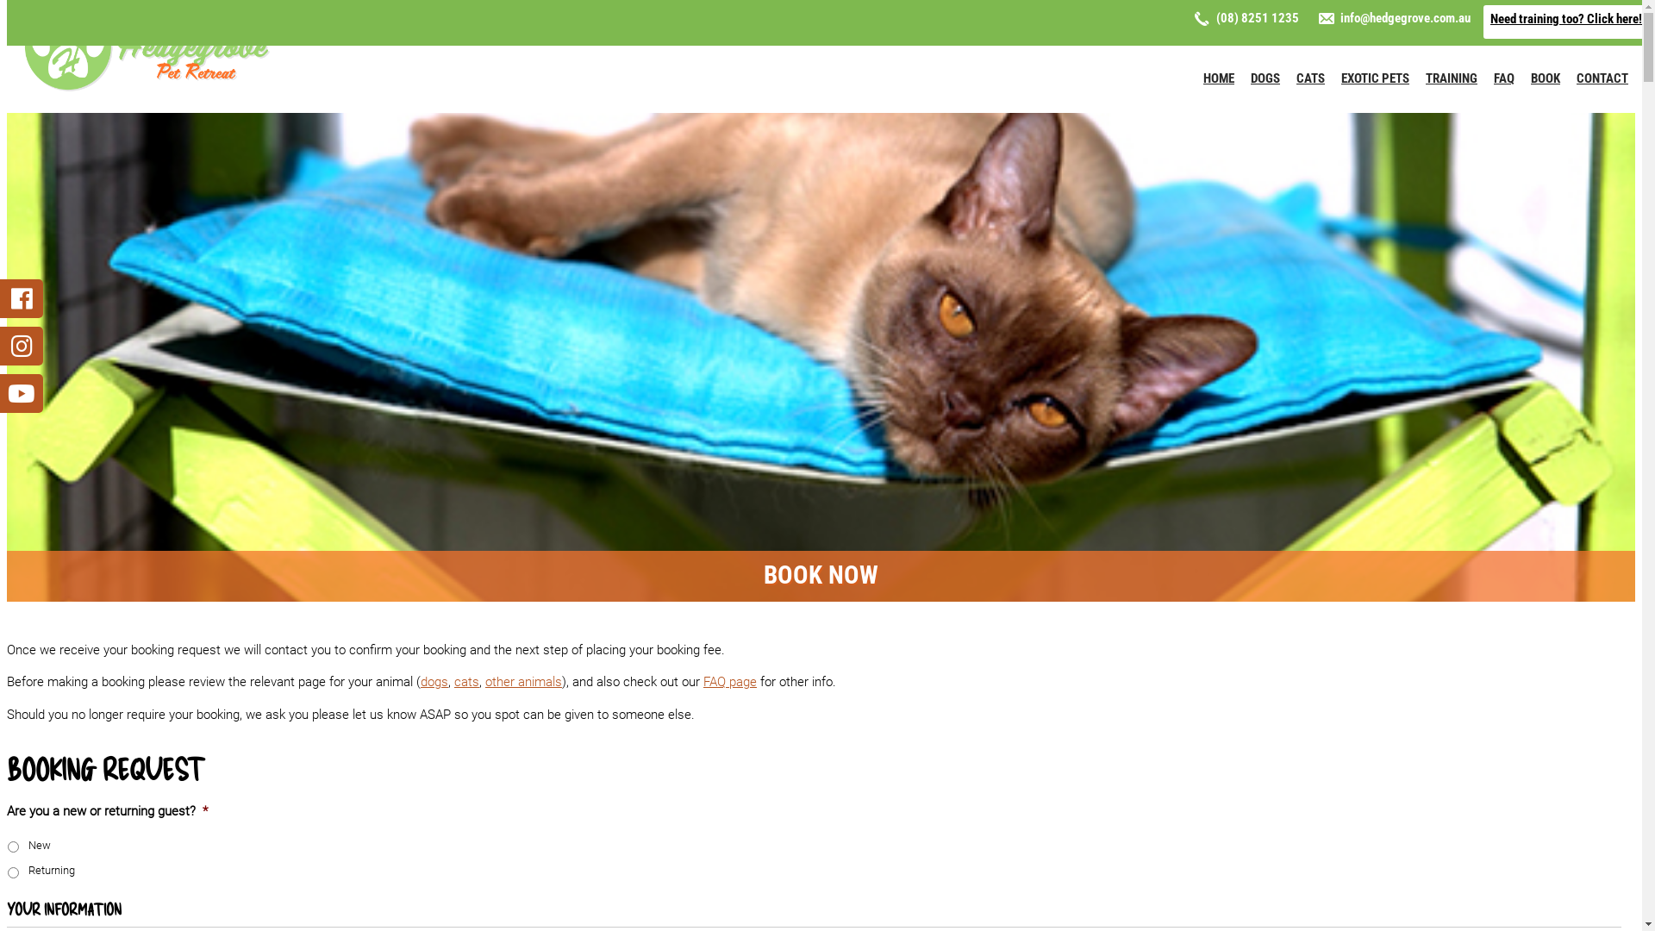 Image resolution: width=1655 pixels, height=931 pixels. Describe the element at coordinates (1219, 78) in the screenshot. I see `HOME` at that location.